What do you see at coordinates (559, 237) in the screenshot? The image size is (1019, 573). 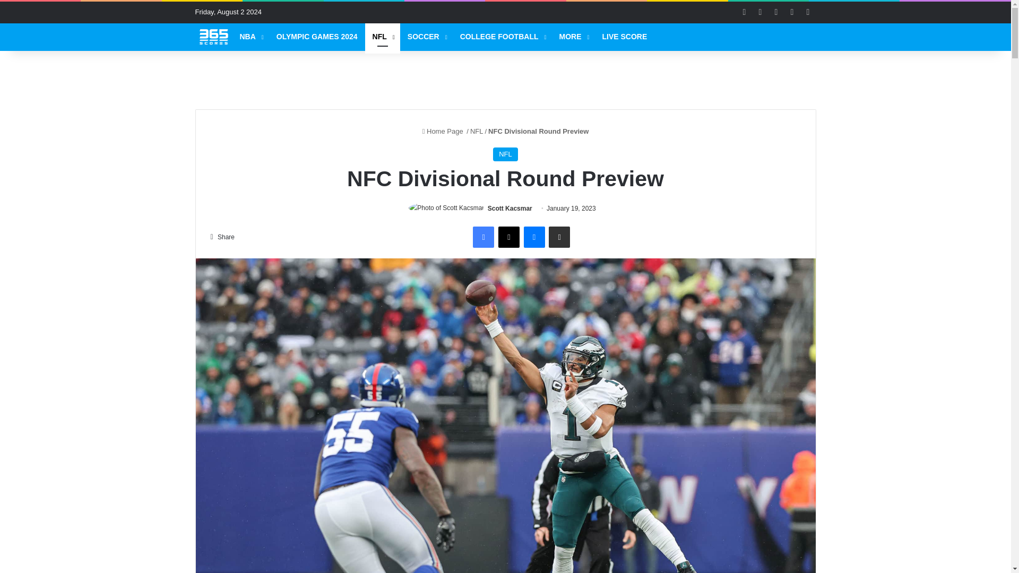 I see `Share by email` at bounding box center [559, 237].